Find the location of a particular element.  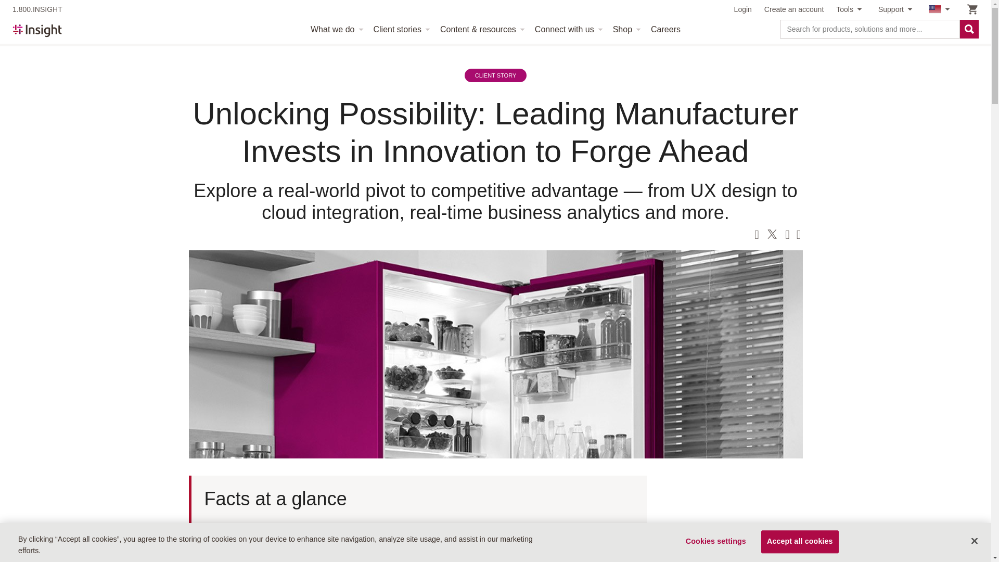

Shop is located at coordinates (625, 30).